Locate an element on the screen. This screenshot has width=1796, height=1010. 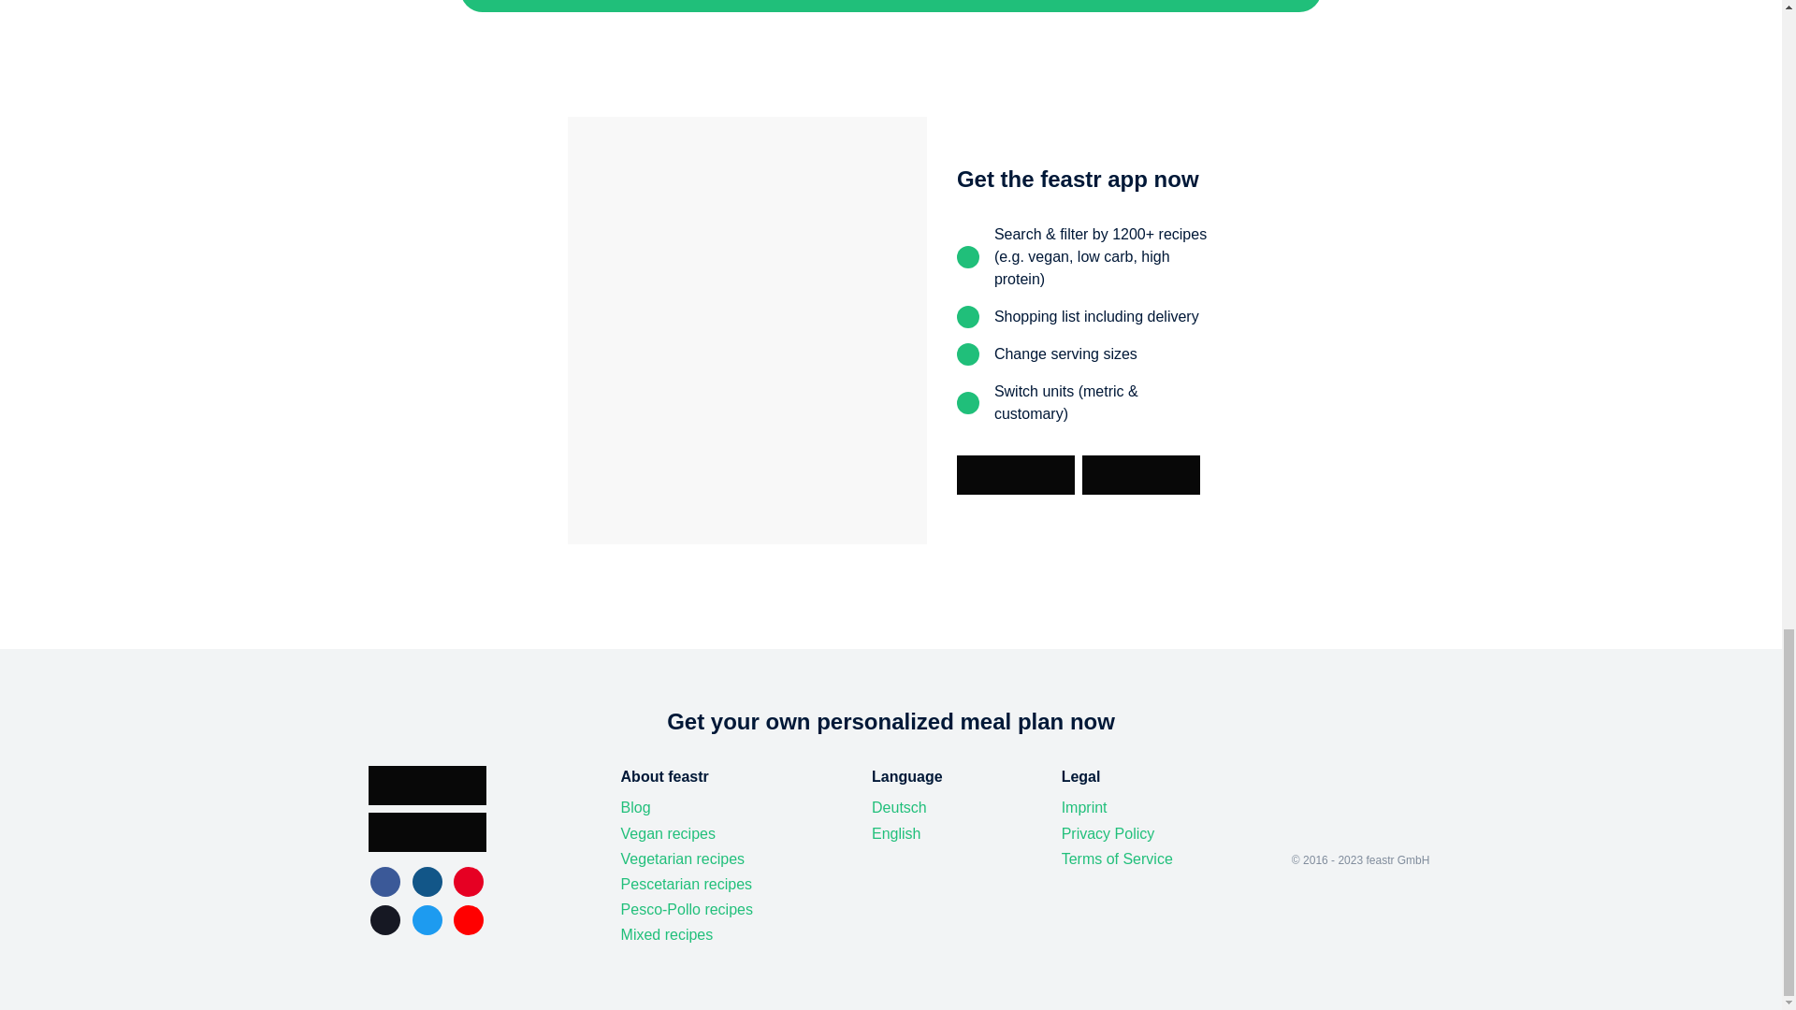
Vegetarian recipes is located at coordinates (683, 858).